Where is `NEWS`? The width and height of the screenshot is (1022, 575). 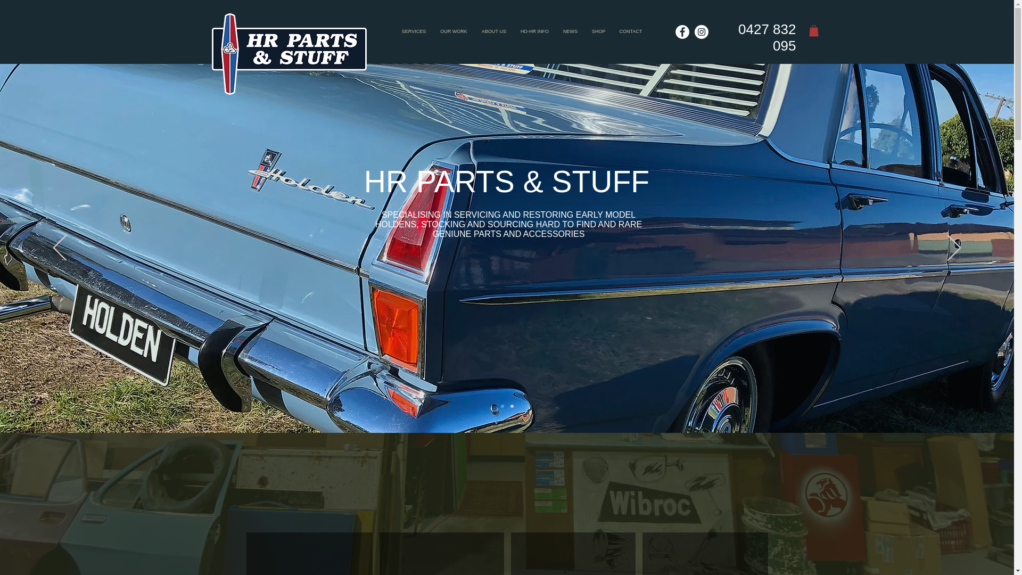 NEWS is located at coordinates (570, 31).